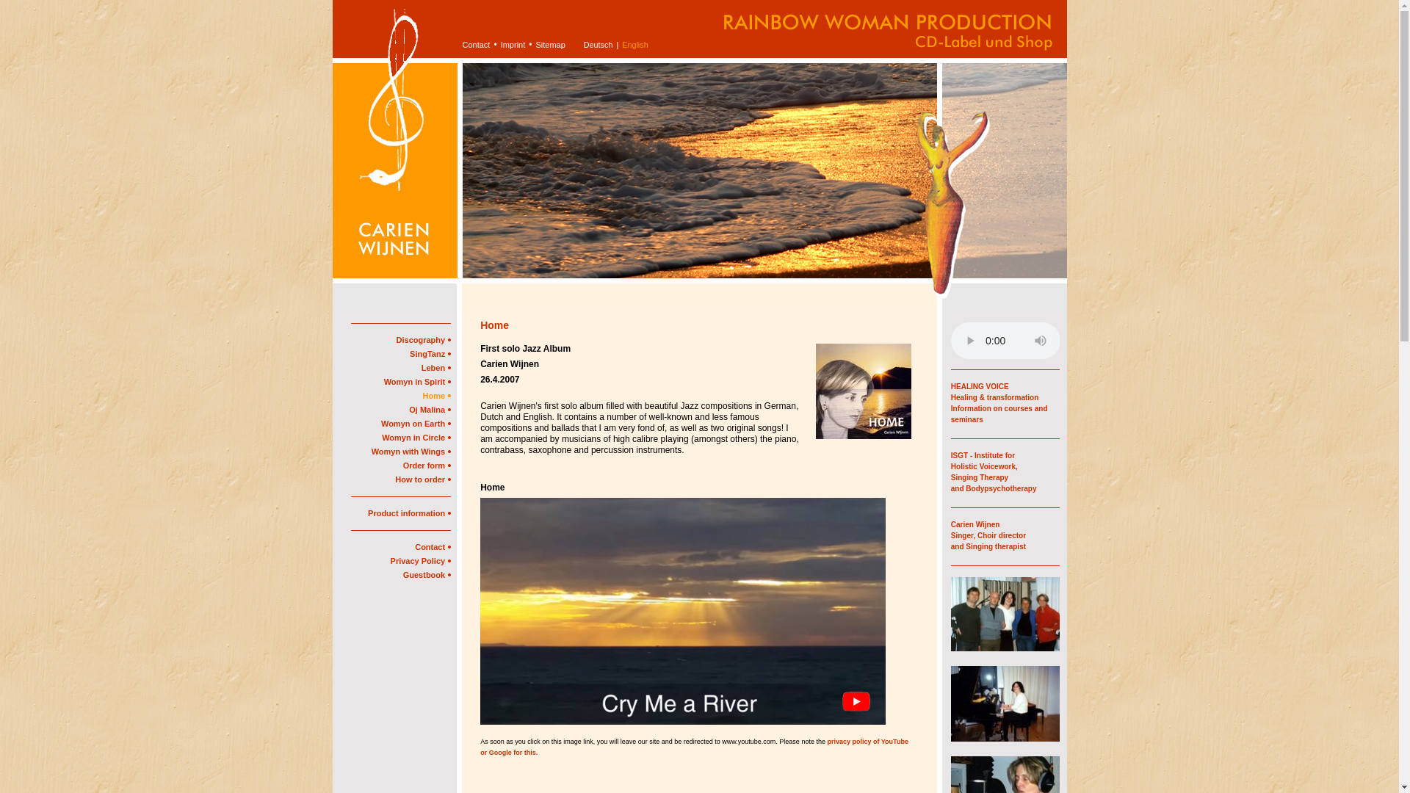 This screenshot has width=1410, height=793. Describe the element at coordinates (683, 611) in the screenshot. I see `Cry me a river` at that location.